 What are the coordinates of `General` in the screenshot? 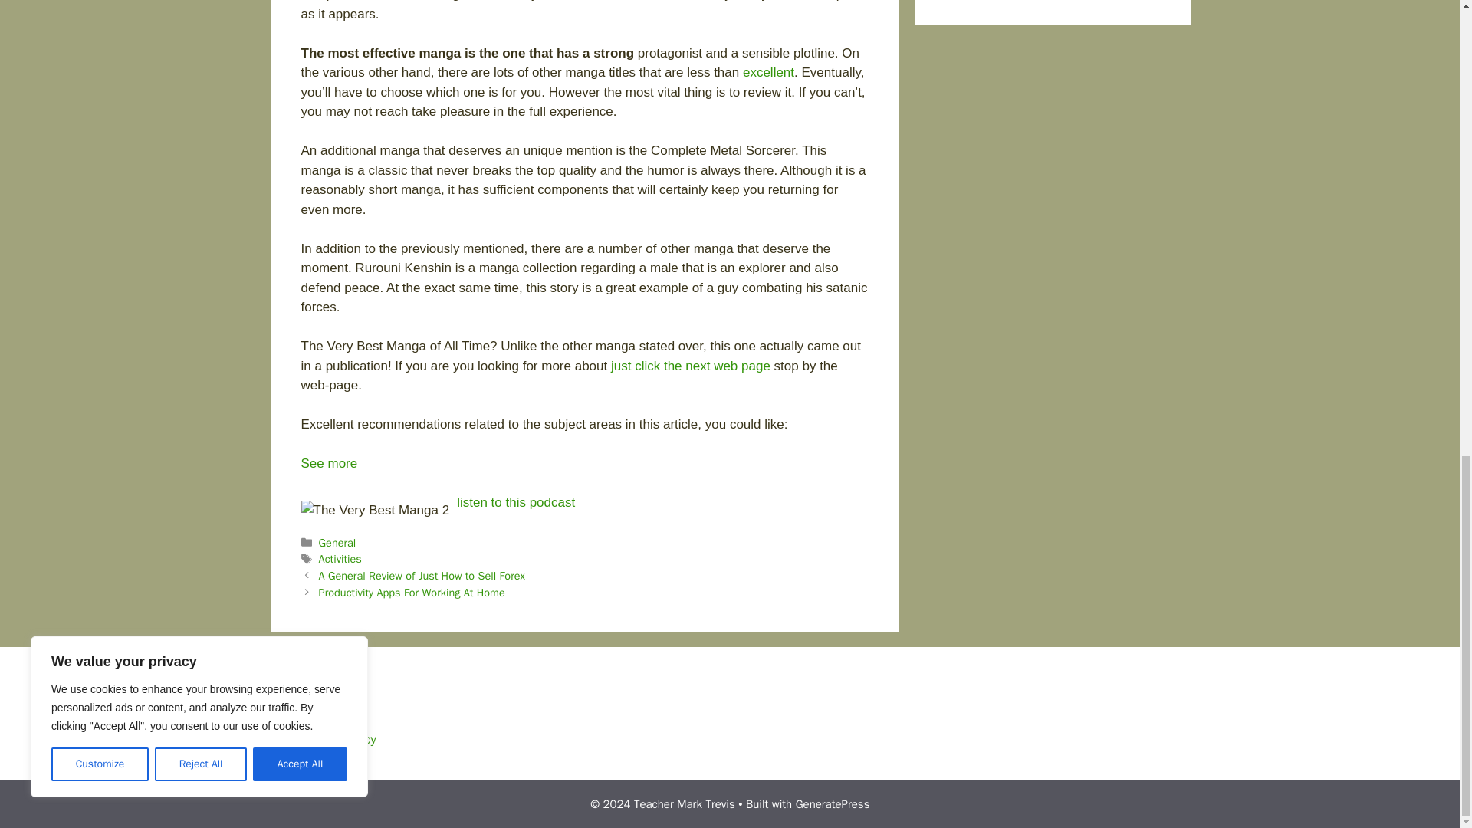 It's located at (337, 543).